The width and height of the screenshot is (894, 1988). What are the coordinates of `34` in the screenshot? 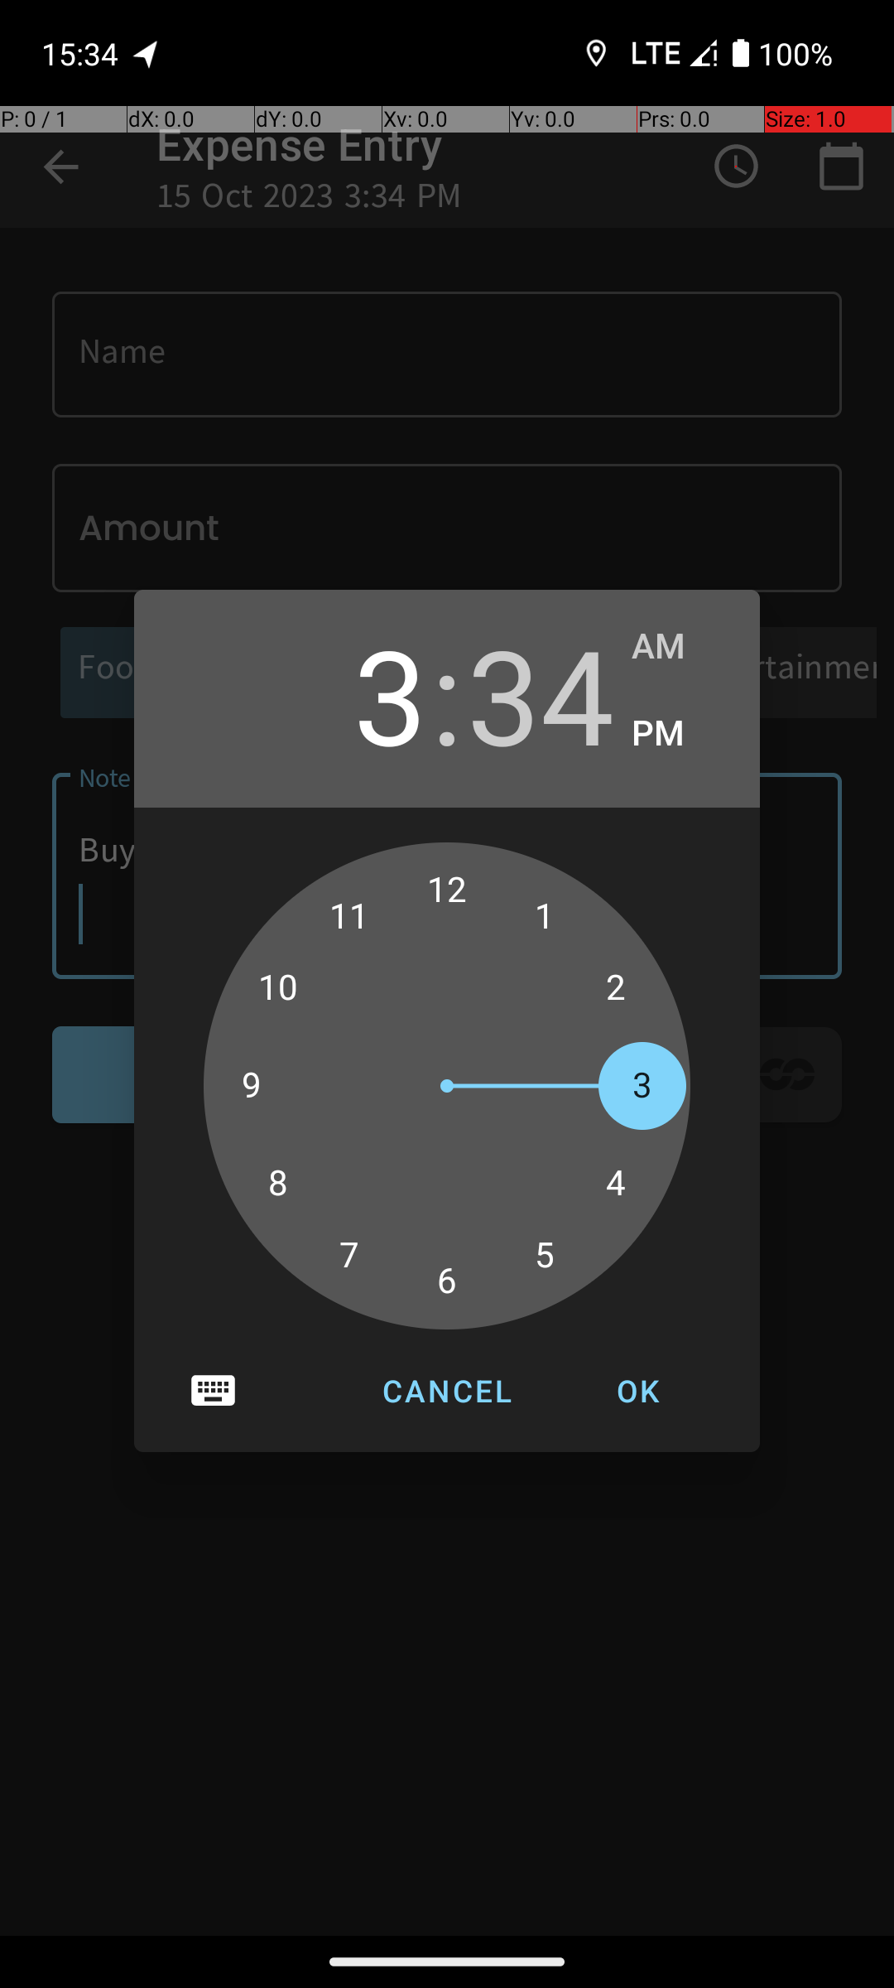 It's located at (541, 694).